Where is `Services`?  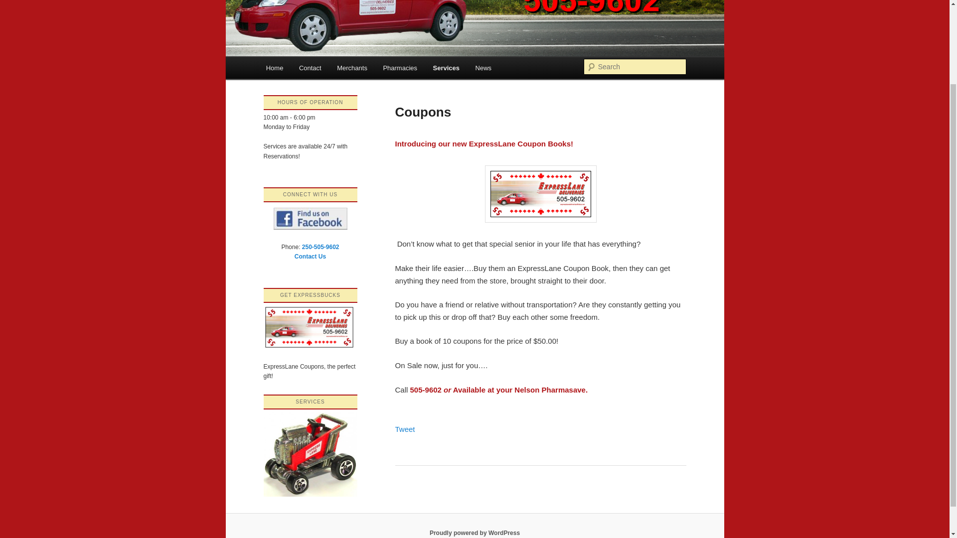 Services is located at coordinates (446, 68).